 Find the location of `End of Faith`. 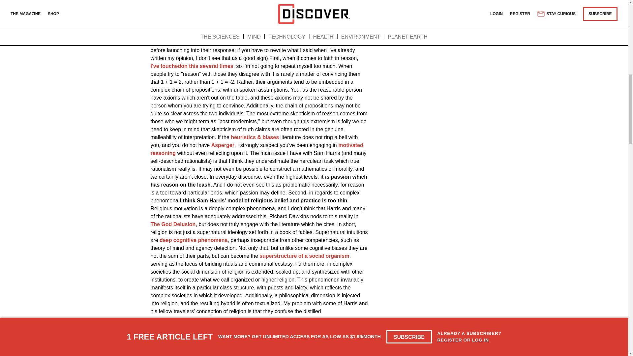

End of Faith is located at coordinates (312, 3).